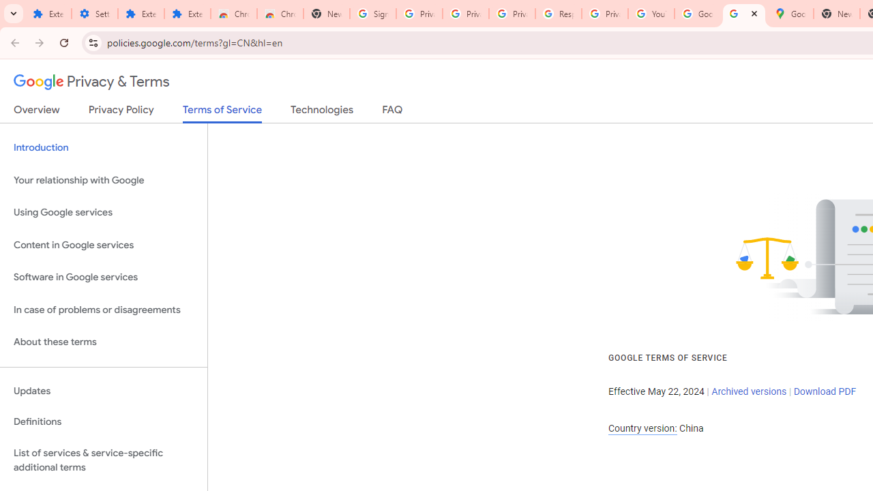 This screenshot has height=491, width=873. I want to click on Chrome Web Store, so click(233, 14).